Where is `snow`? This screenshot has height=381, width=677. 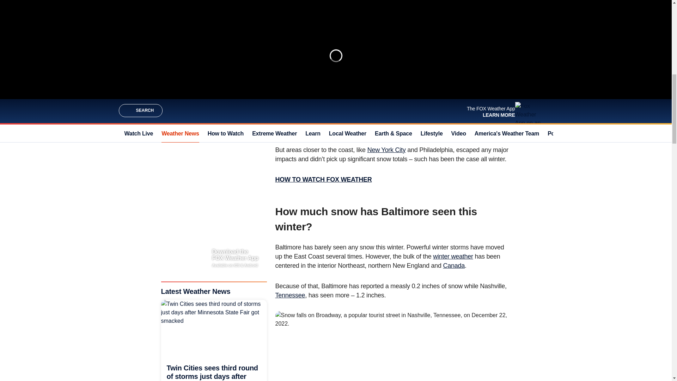 snow is located at coordinates (300, 90).